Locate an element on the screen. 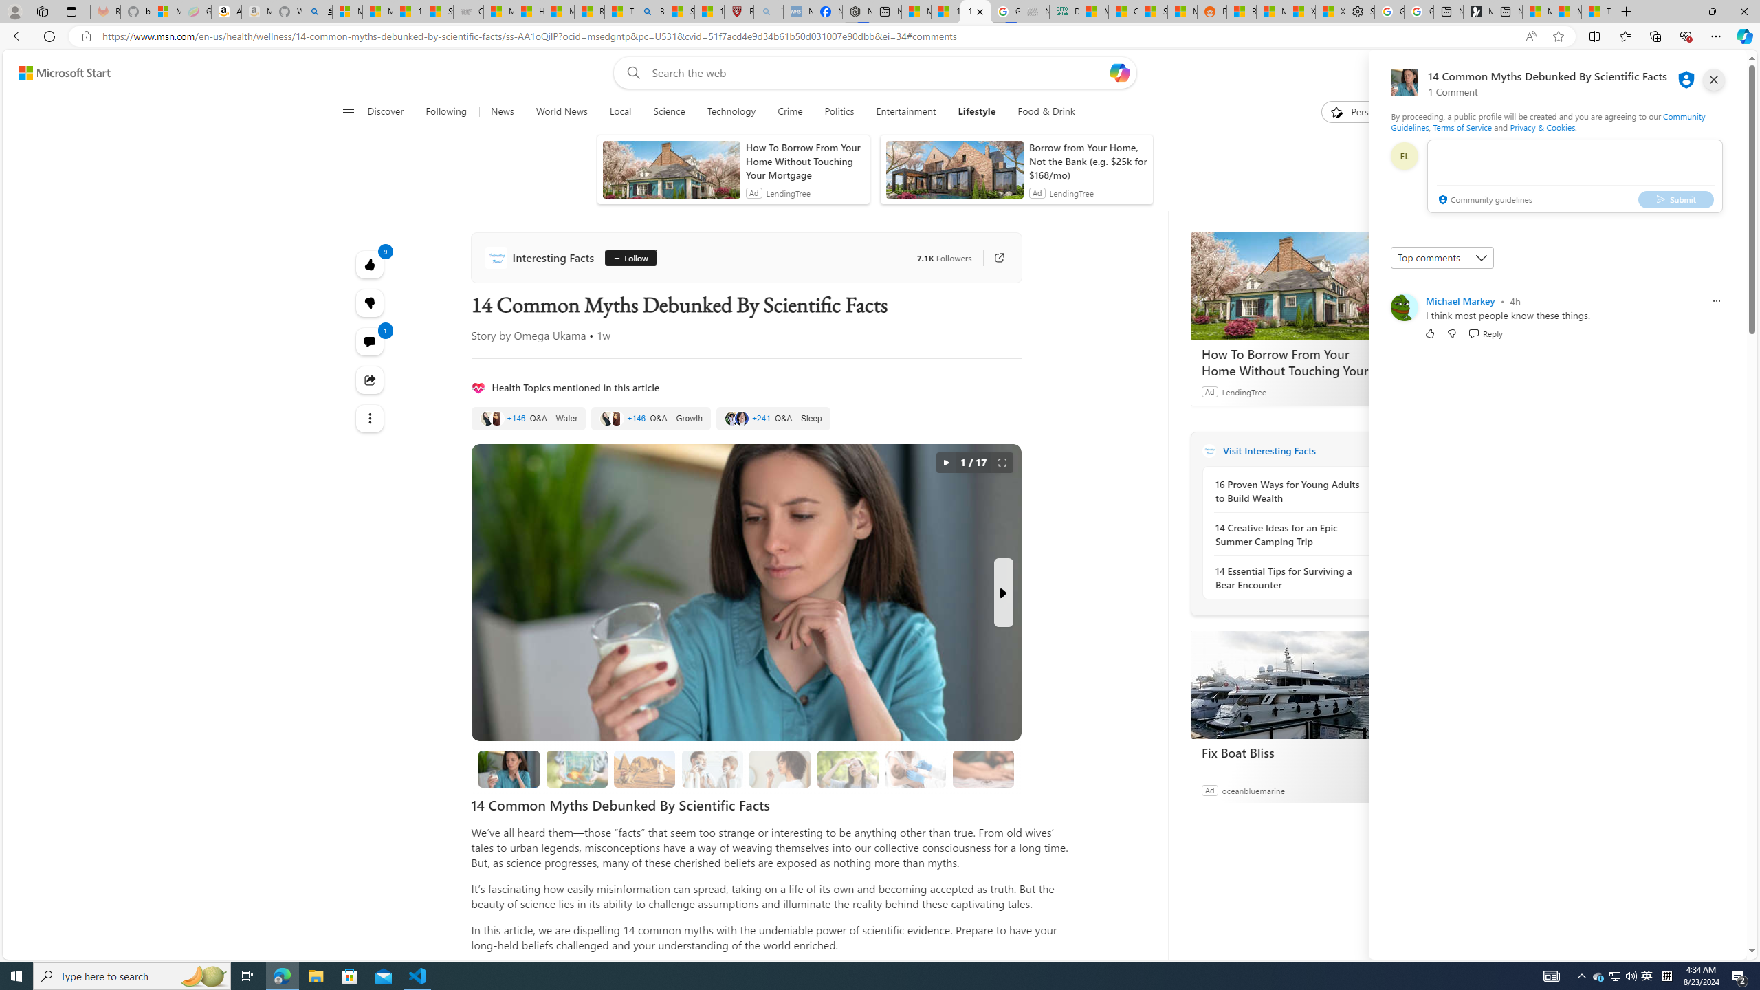 Image resolution: width=1760 pixels, height=990 pixels. Bing is located at coordinates (649, 12).